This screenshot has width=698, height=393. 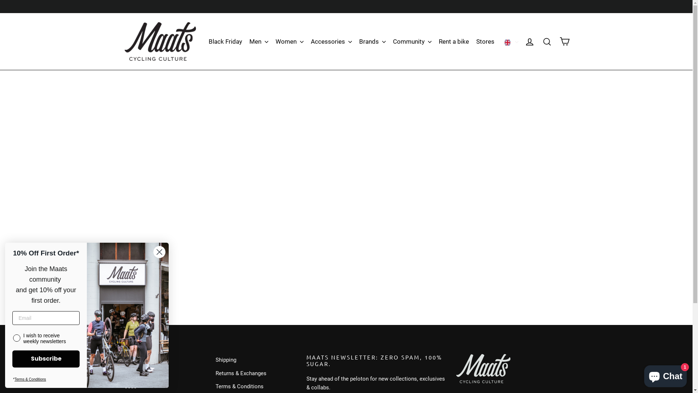 What do you see at coordinates (259, 41) in the screenshot?
I see `Men` at bounding box center [259, 41].